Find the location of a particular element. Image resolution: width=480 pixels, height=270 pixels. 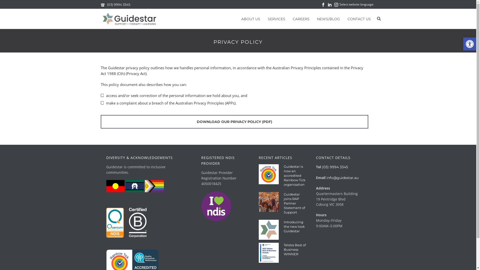

(03) 9994 3345 is located at coordinates (335, 167).